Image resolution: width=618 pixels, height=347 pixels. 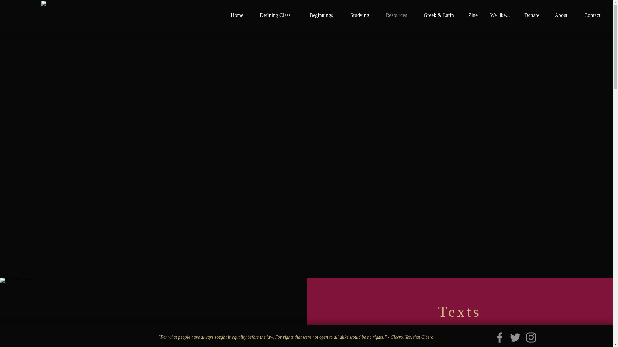 What do you see at coordinates (56, 15) in the screenshot?
I see `CC3EC7D6-25CB-4F12-9F1C-D445AFD1E58B.jpe` at bounding box center [56, 15].